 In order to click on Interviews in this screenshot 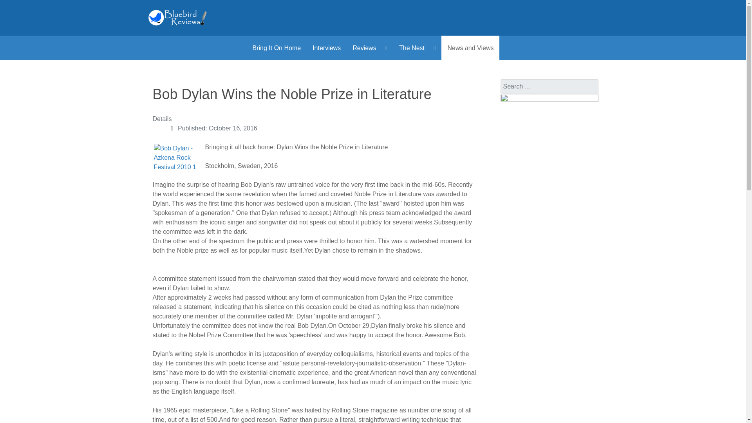, I will do `click(327, 48)`.